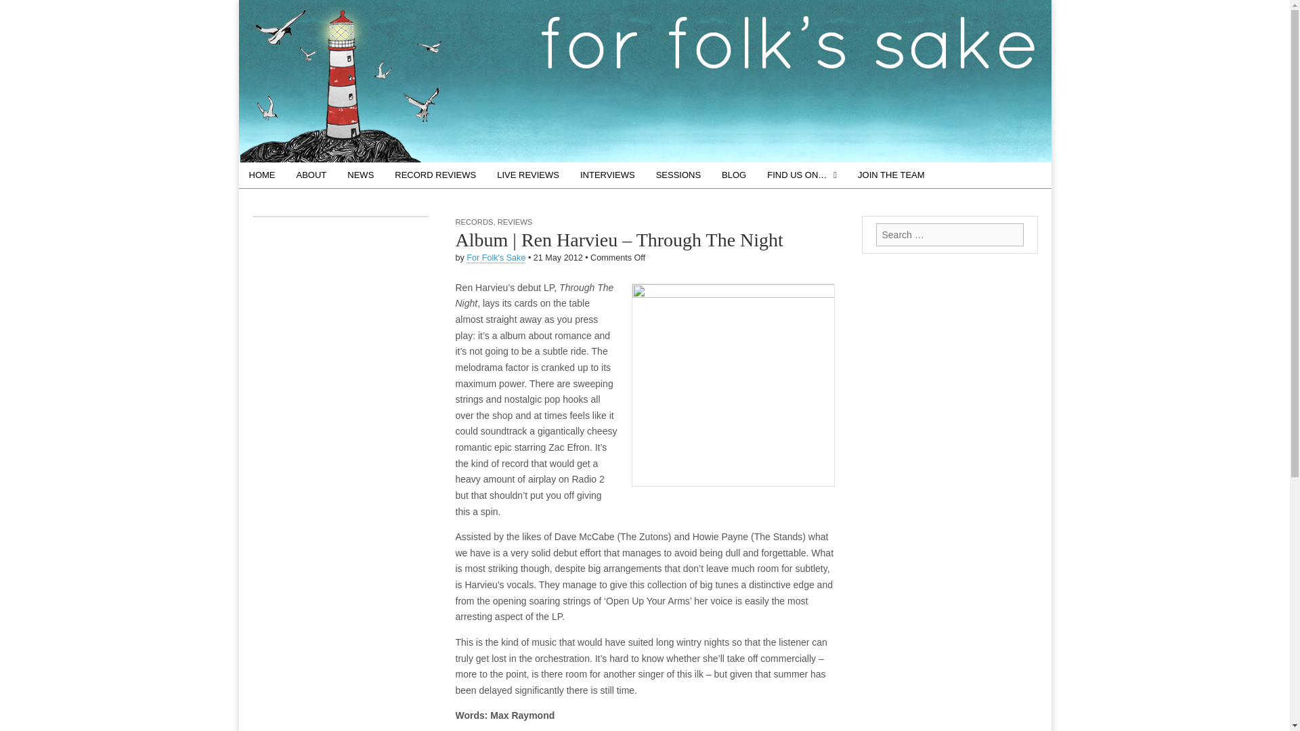 The height and width of the screenshot is (731, 1300). Describe the element at coordinates (496, 257) in the screenshot. I see `Posts by For Folk's Sake` at that location.